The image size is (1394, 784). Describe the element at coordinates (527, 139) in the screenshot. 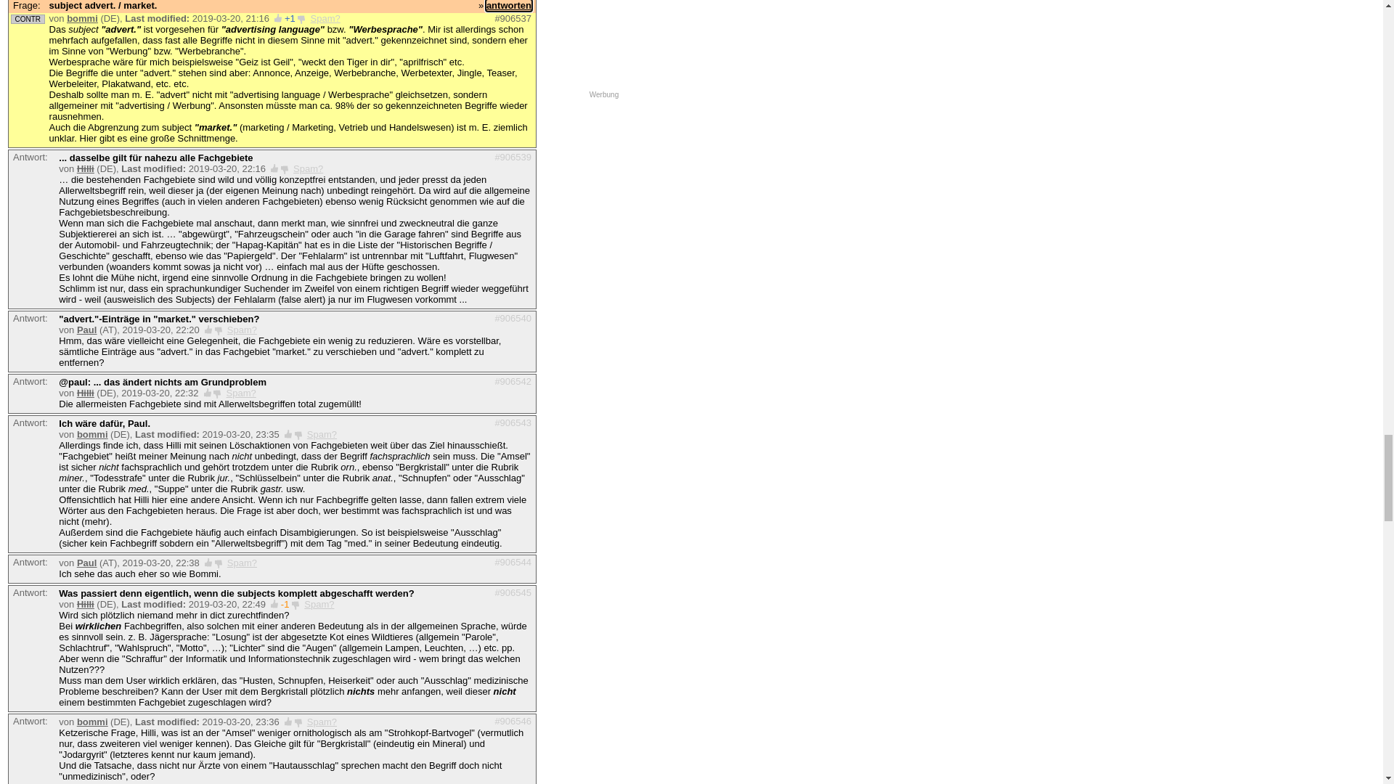

I see `>>` at that location.